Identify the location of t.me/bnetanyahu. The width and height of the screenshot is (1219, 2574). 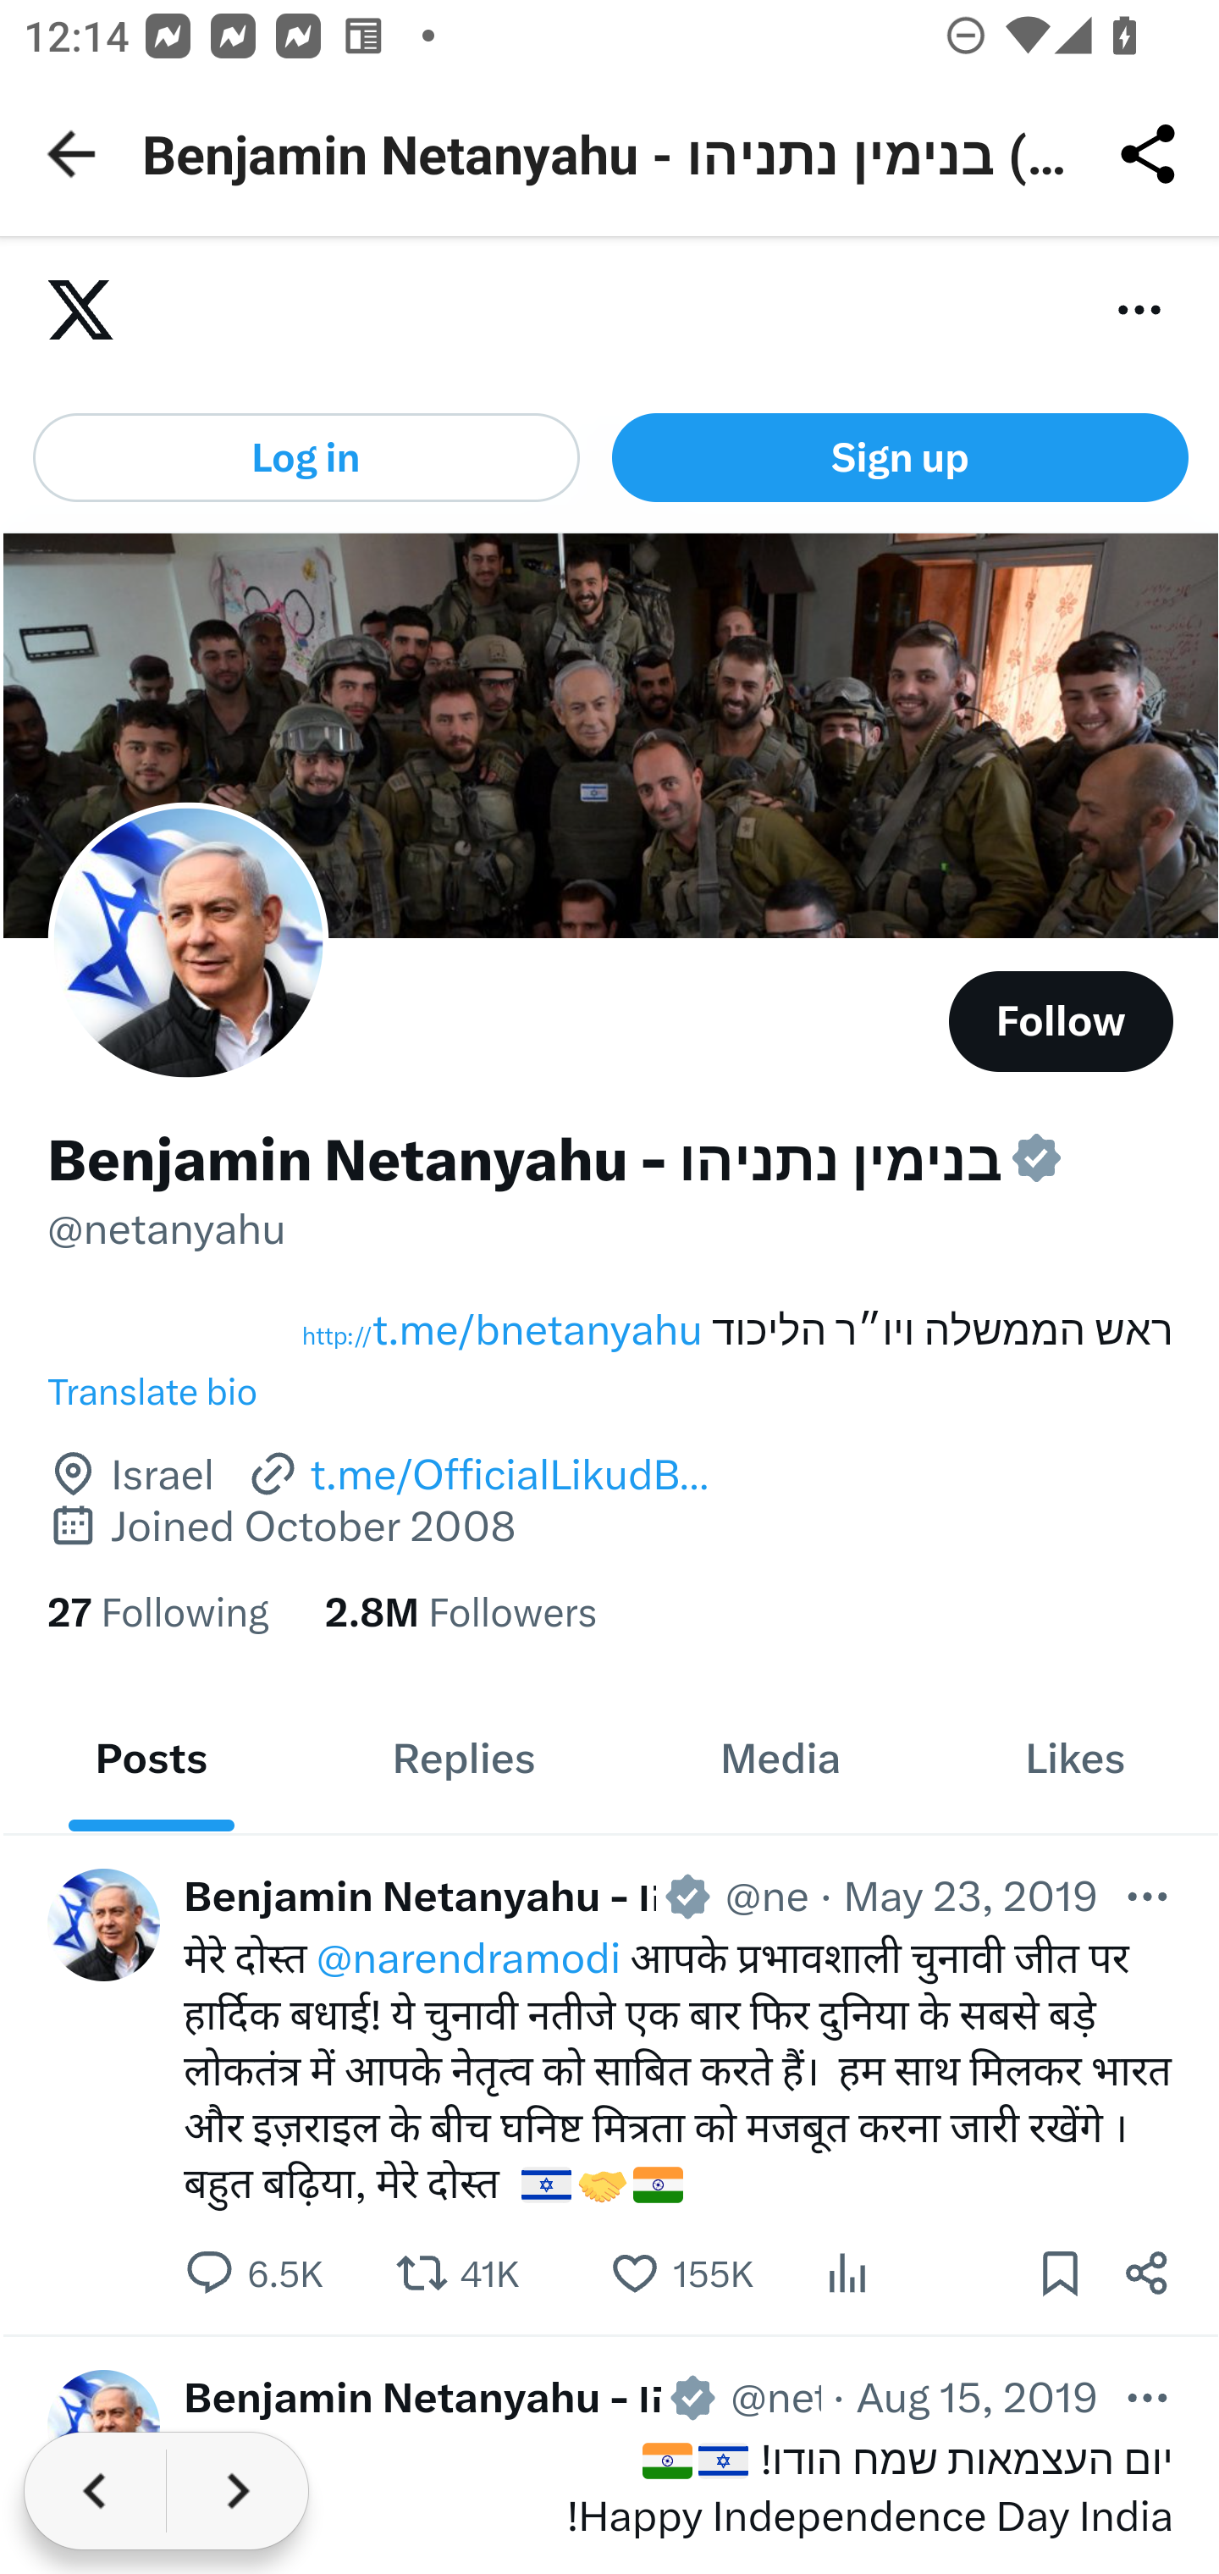
(501, 1331).